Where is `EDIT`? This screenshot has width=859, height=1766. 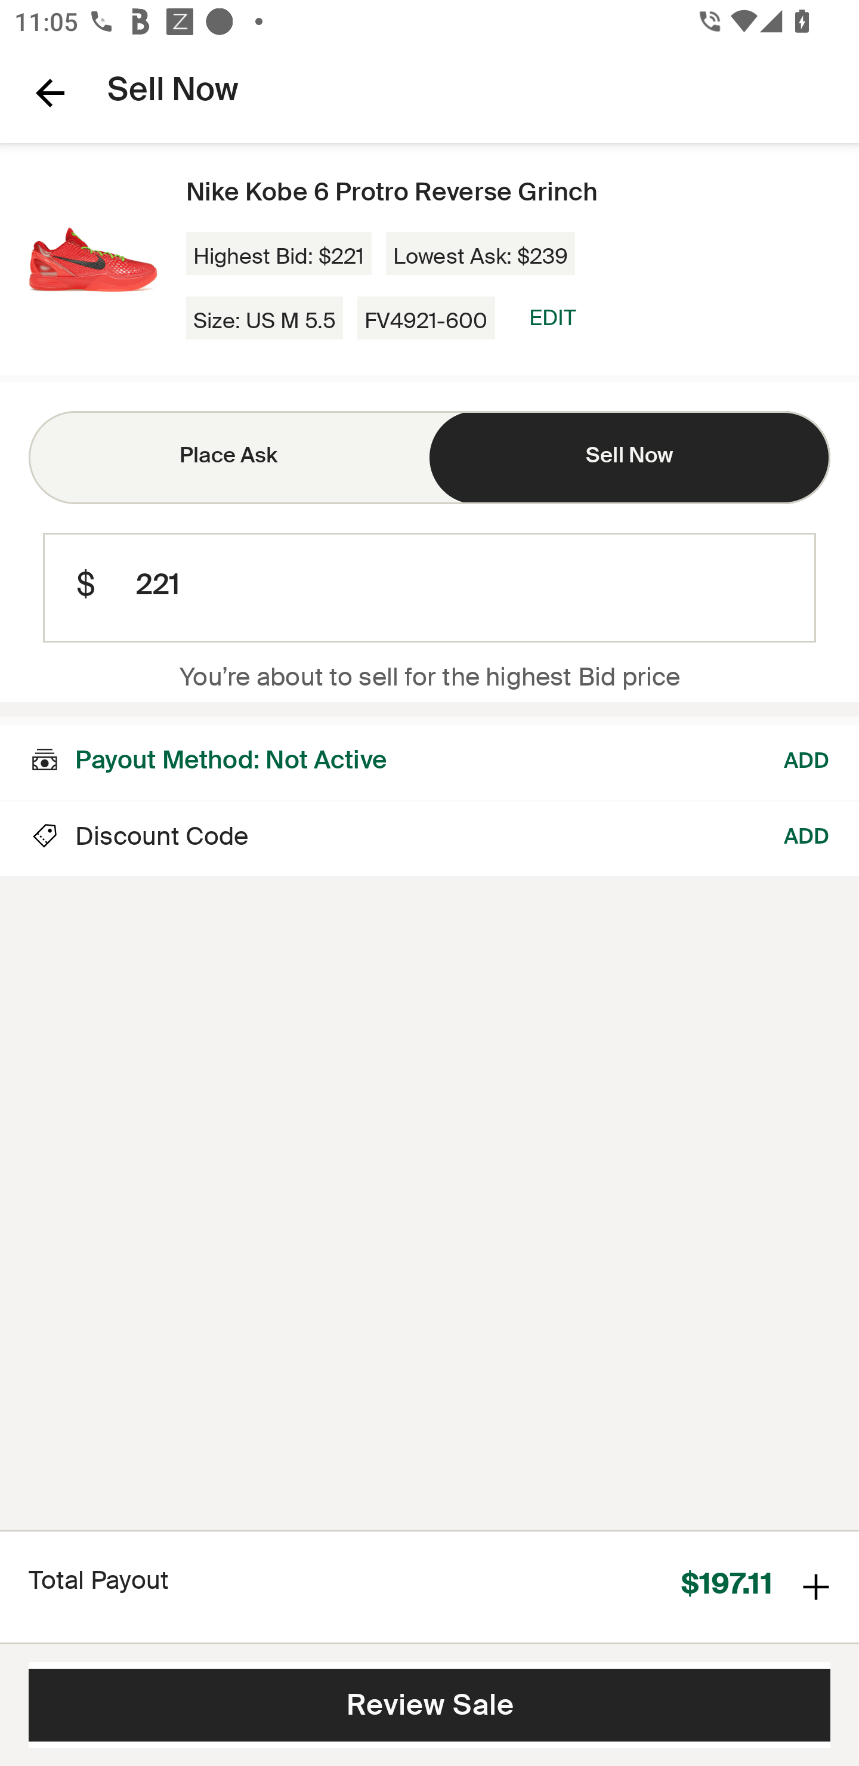
EDIT is located at coordinates (552, 317).